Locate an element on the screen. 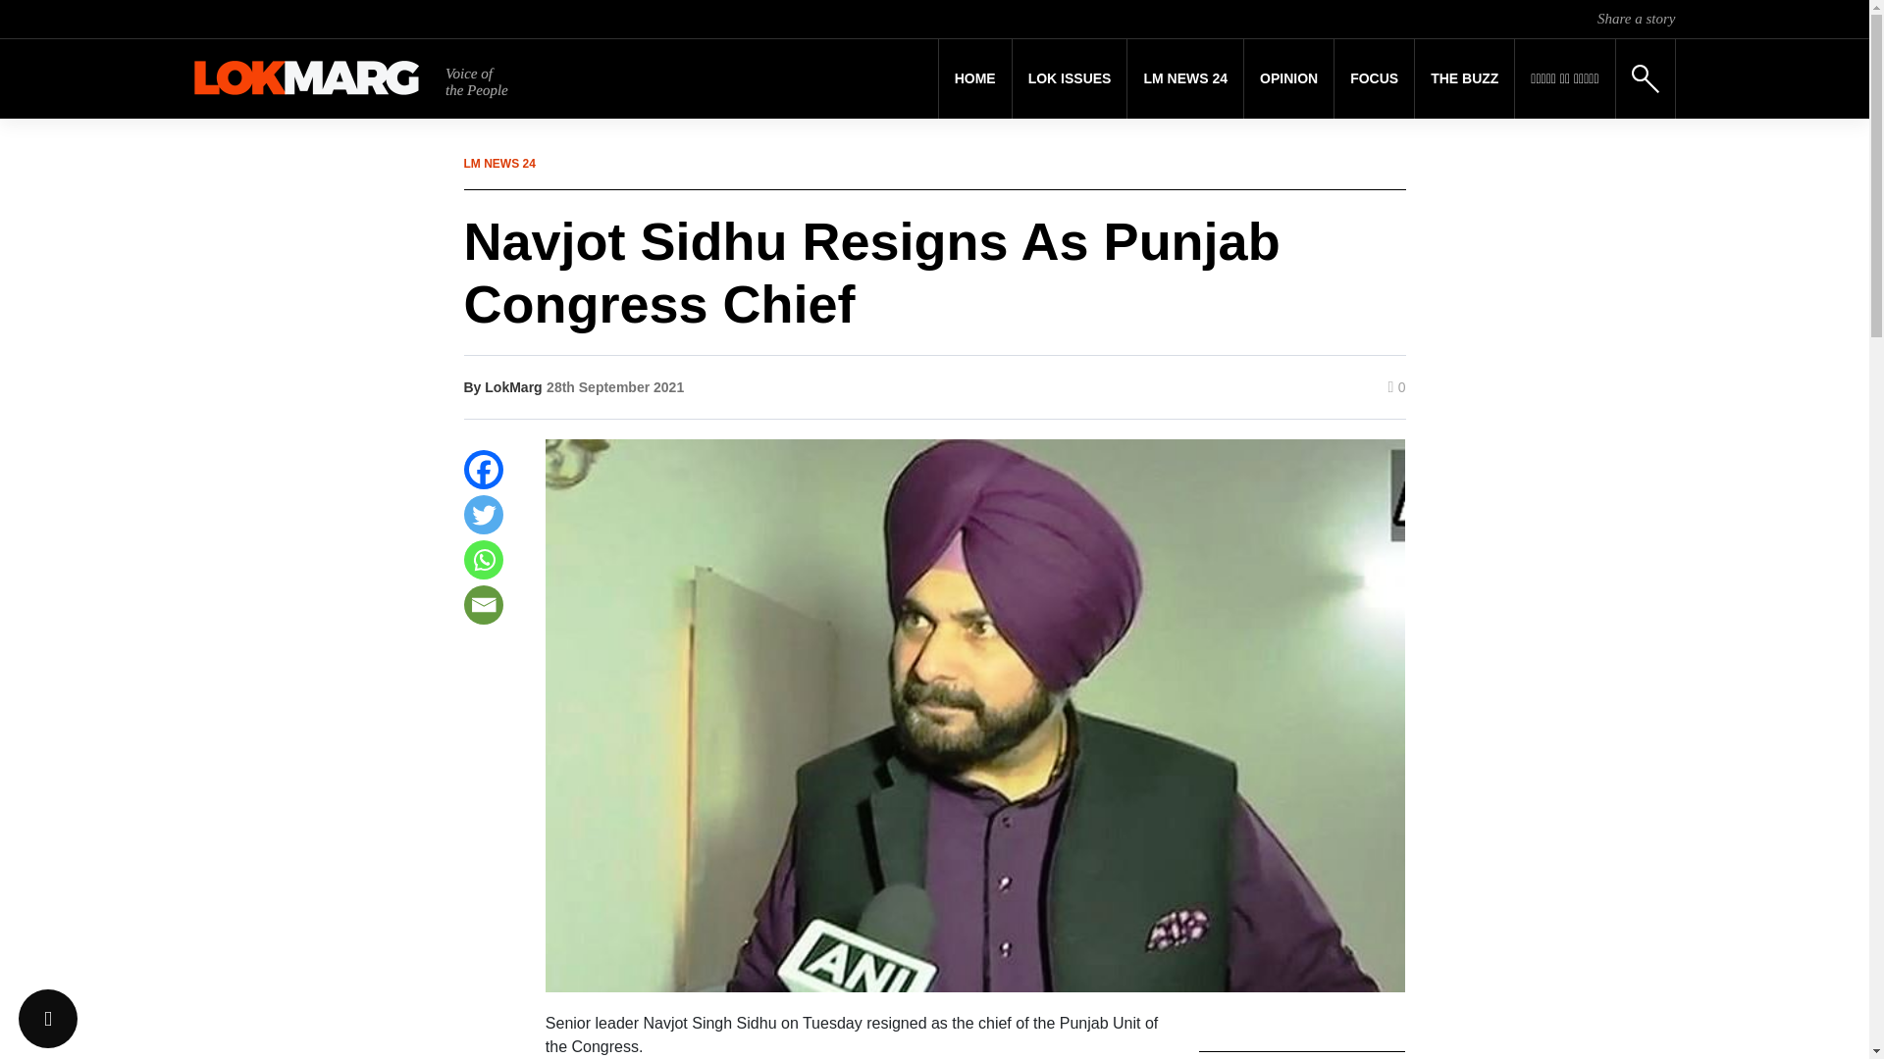  Whatsapp is located at coordinates (483, 559).